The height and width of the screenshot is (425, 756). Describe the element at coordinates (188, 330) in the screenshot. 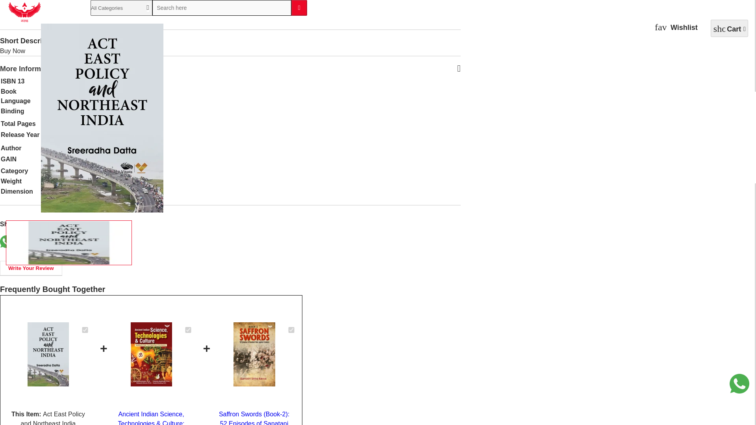

I see `on` at that location.